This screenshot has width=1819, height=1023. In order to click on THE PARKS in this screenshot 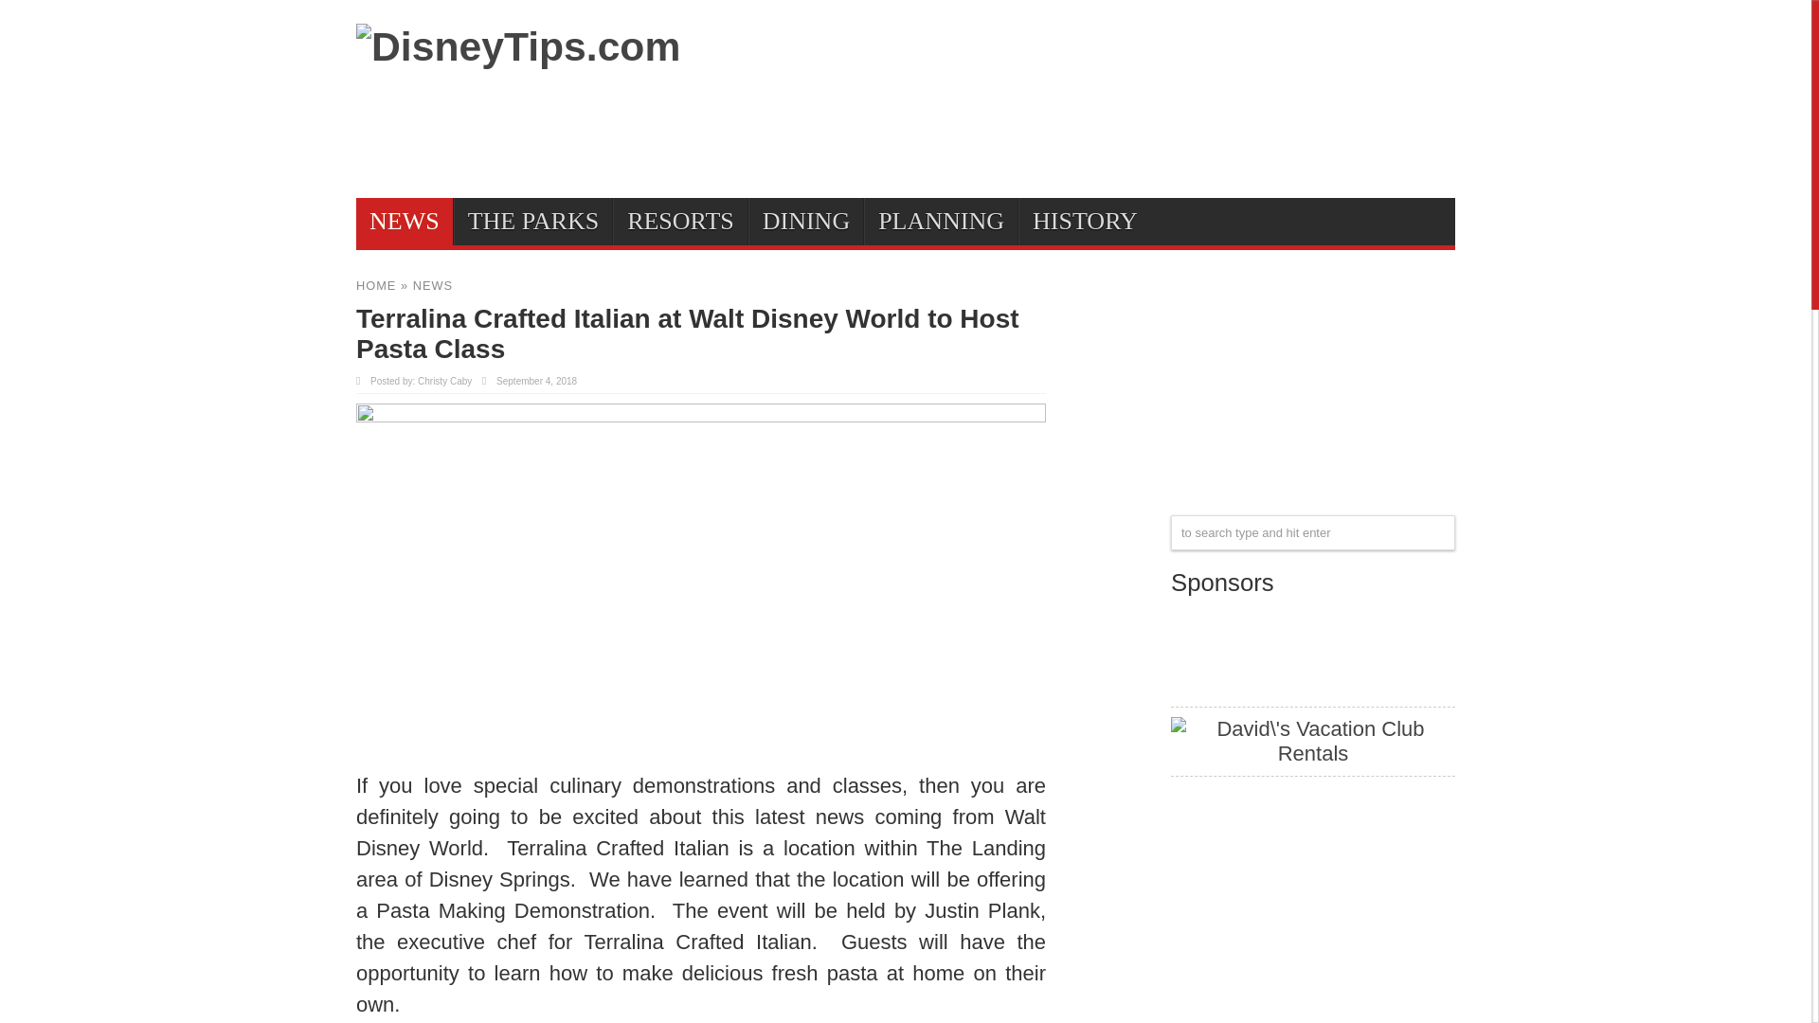, I will do `click(532, 222)`.